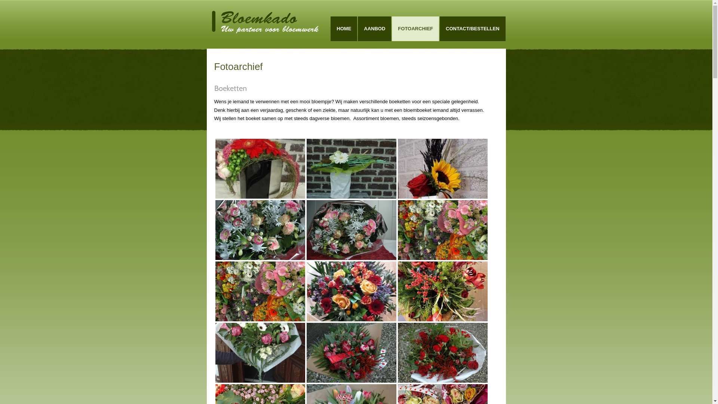 This screenshot has height=404, width=718. Describe the element at coordinates (443, 230) in the screenshot. I see `Boeket Sint Valentijn - assortiment | Nr 8244` at that location.